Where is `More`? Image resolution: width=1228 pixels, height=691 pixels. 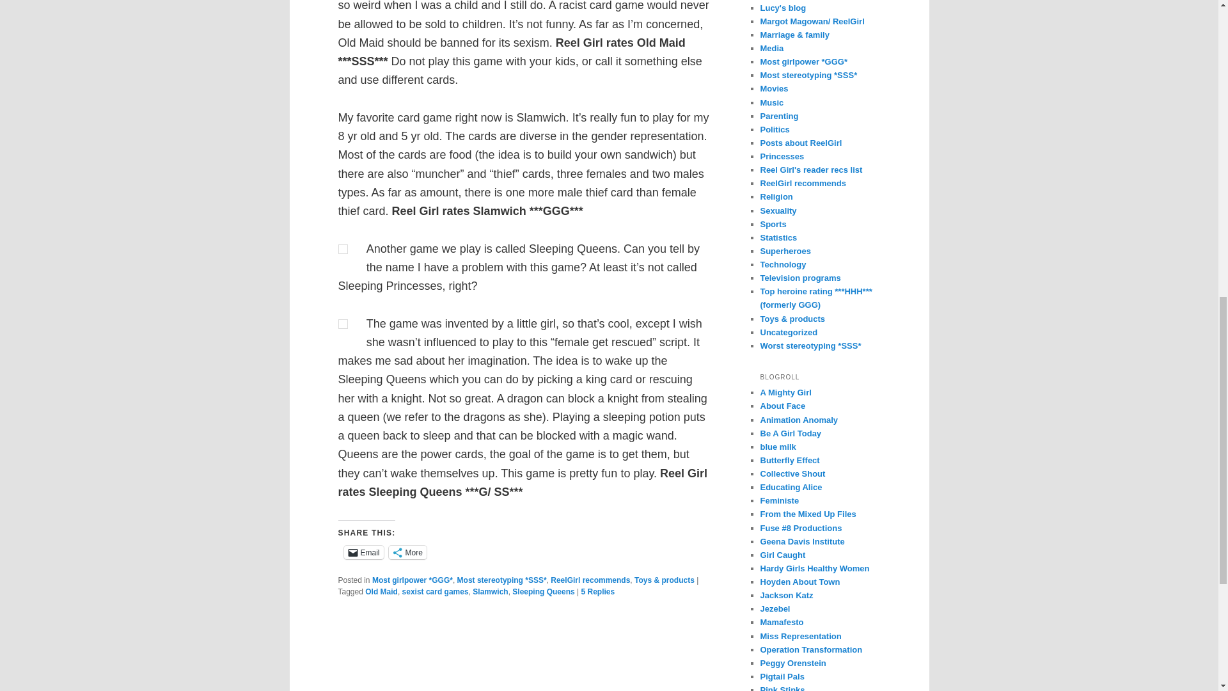
More is located at coordinates (407, 552).